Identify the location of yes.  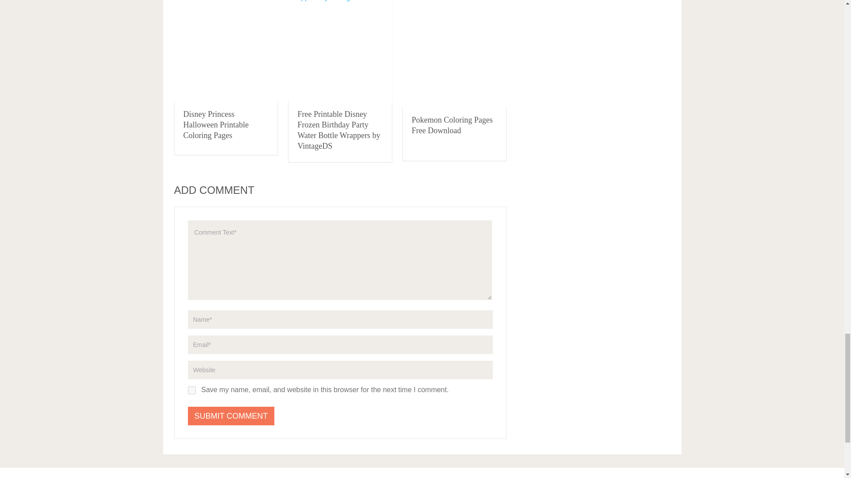
(191, 390).